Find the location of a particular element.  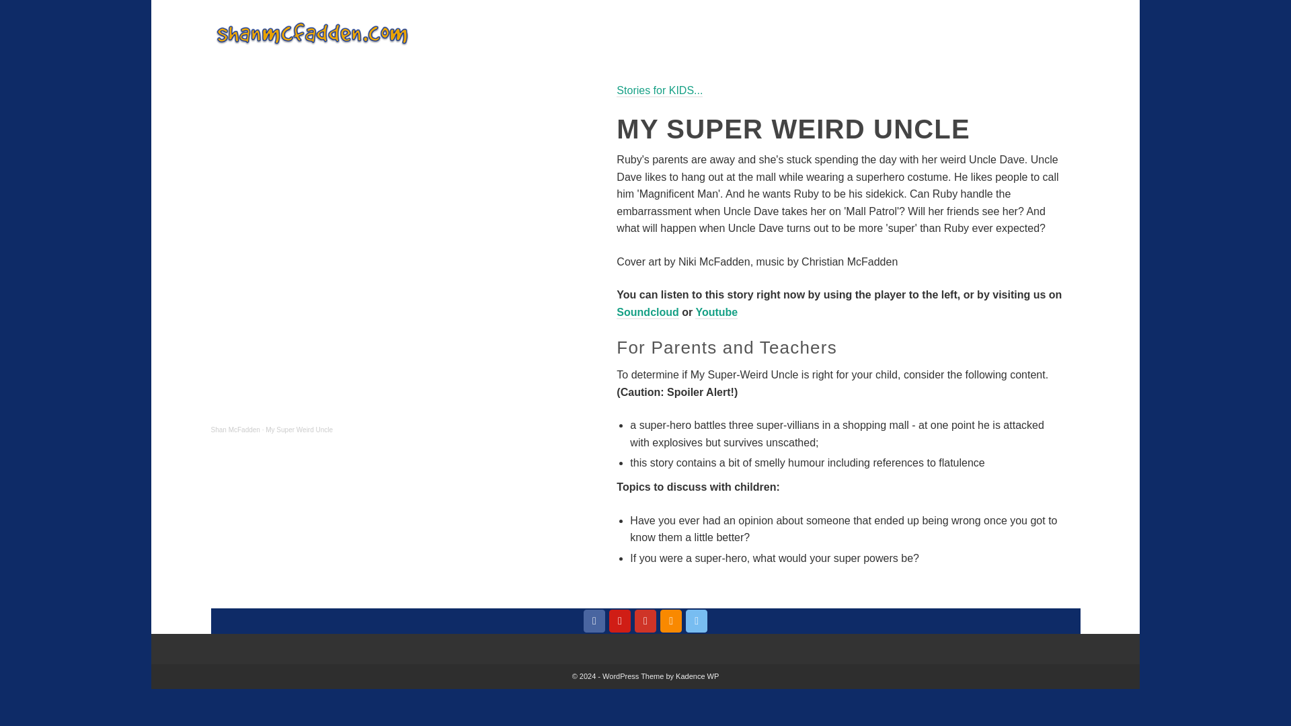

Shan McFadden is located at coordinates (235, 429).